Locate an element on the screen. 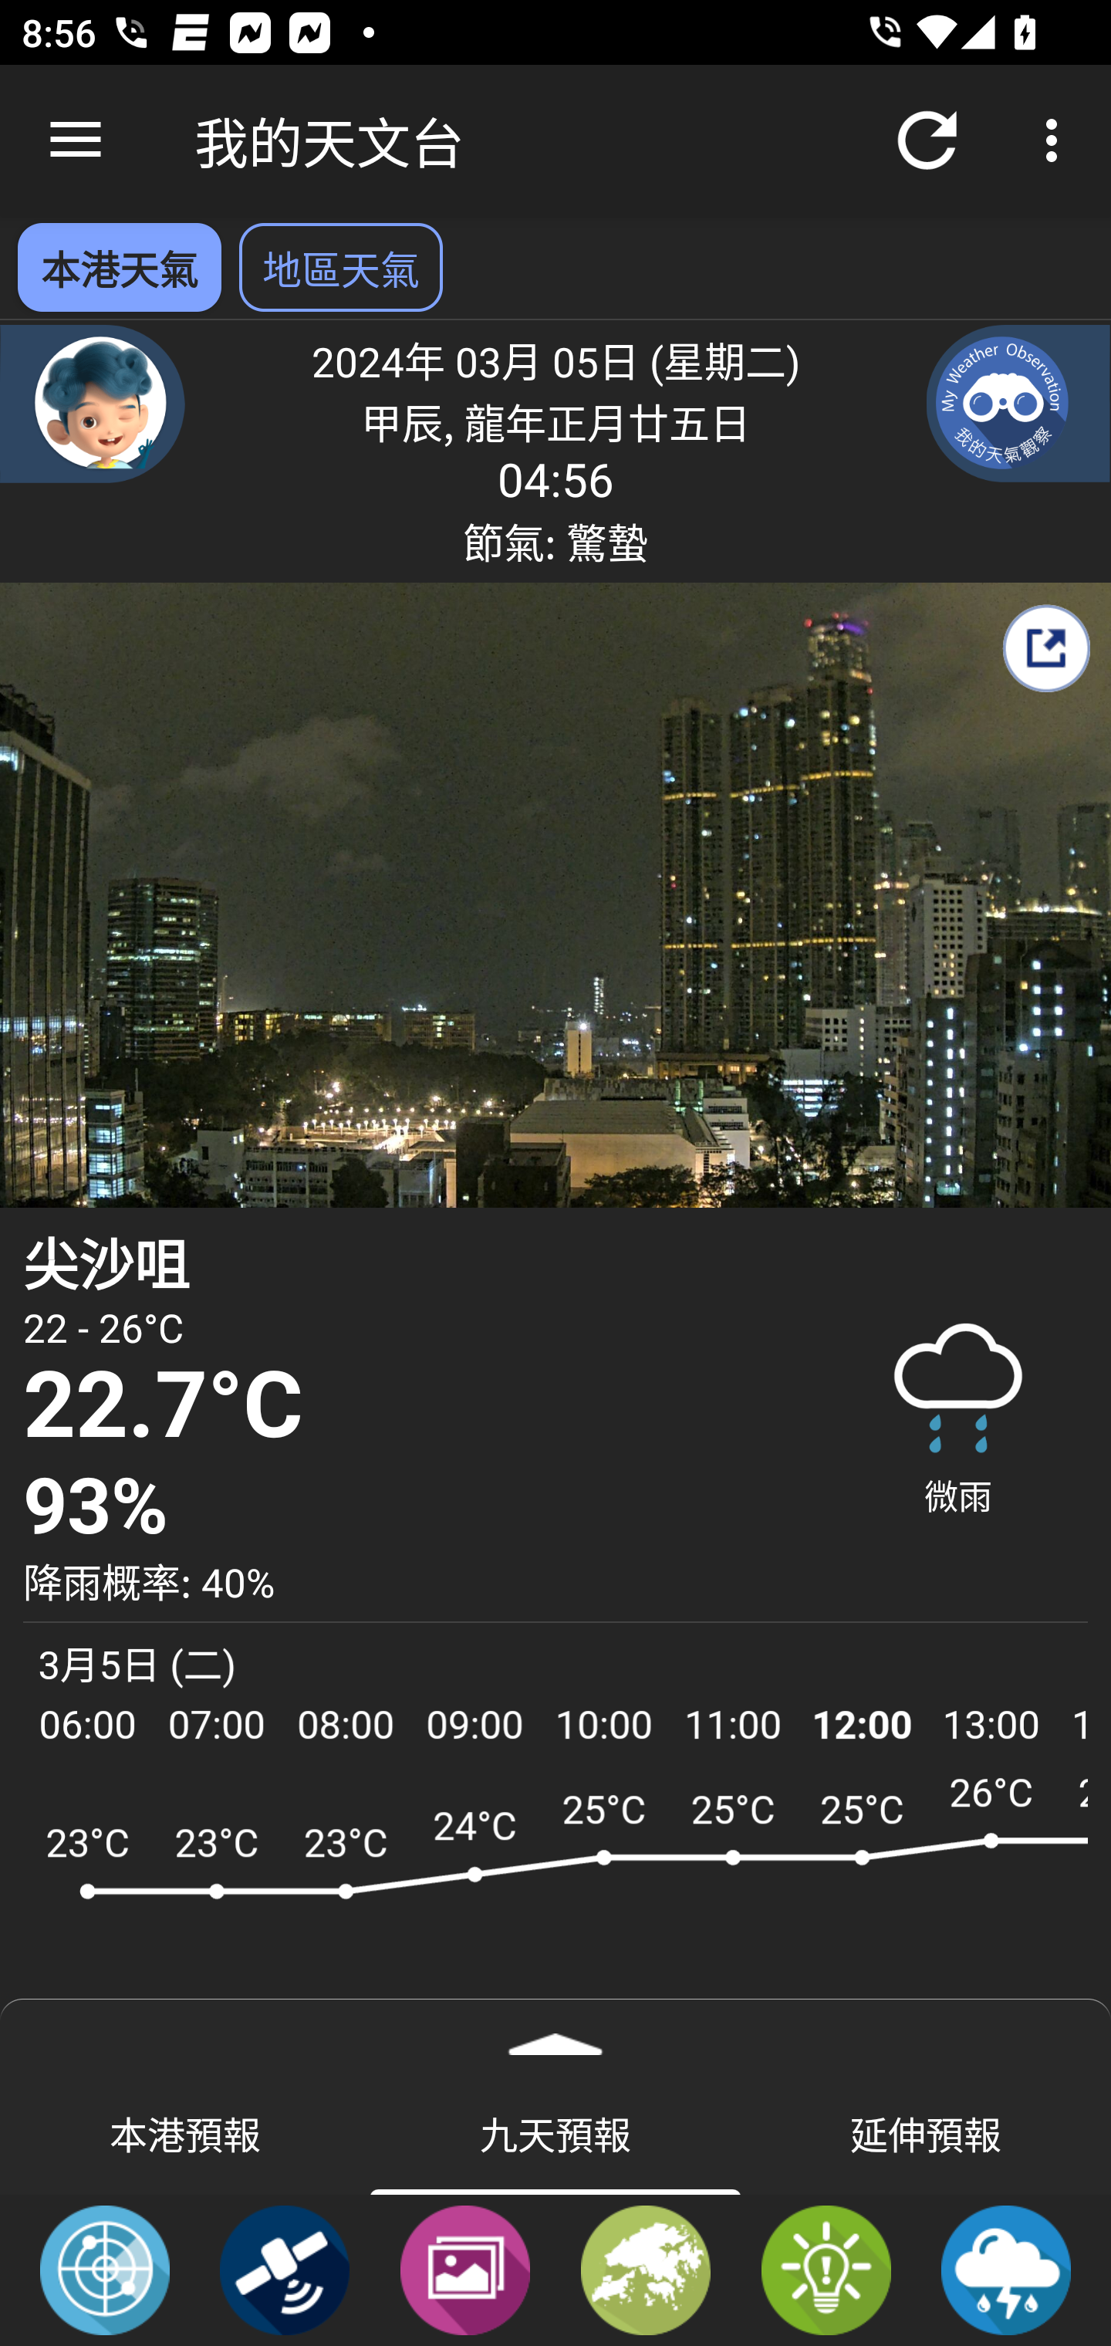  更多選項 is located at coordinates (1057, 140).